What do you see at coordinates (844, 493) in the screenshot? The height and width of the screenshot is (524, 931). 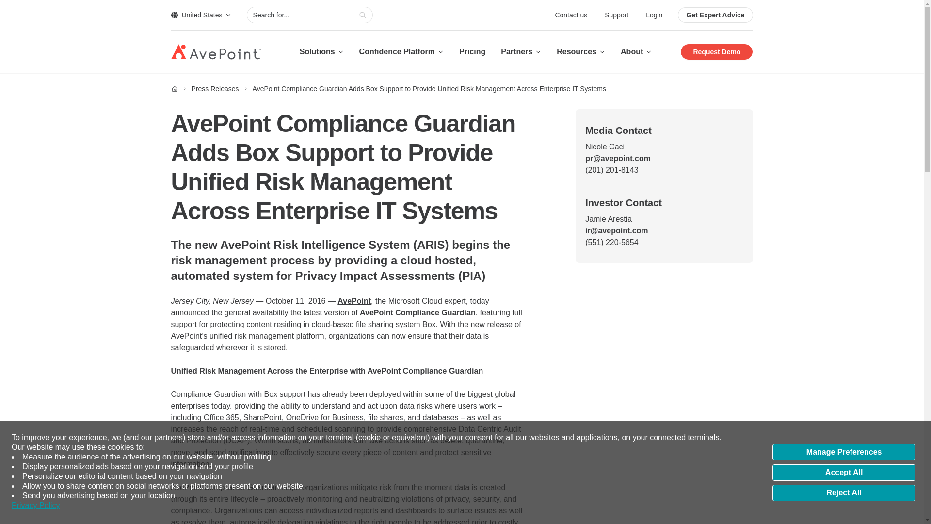 I see `Reject All` at bounding box center [844, 493].